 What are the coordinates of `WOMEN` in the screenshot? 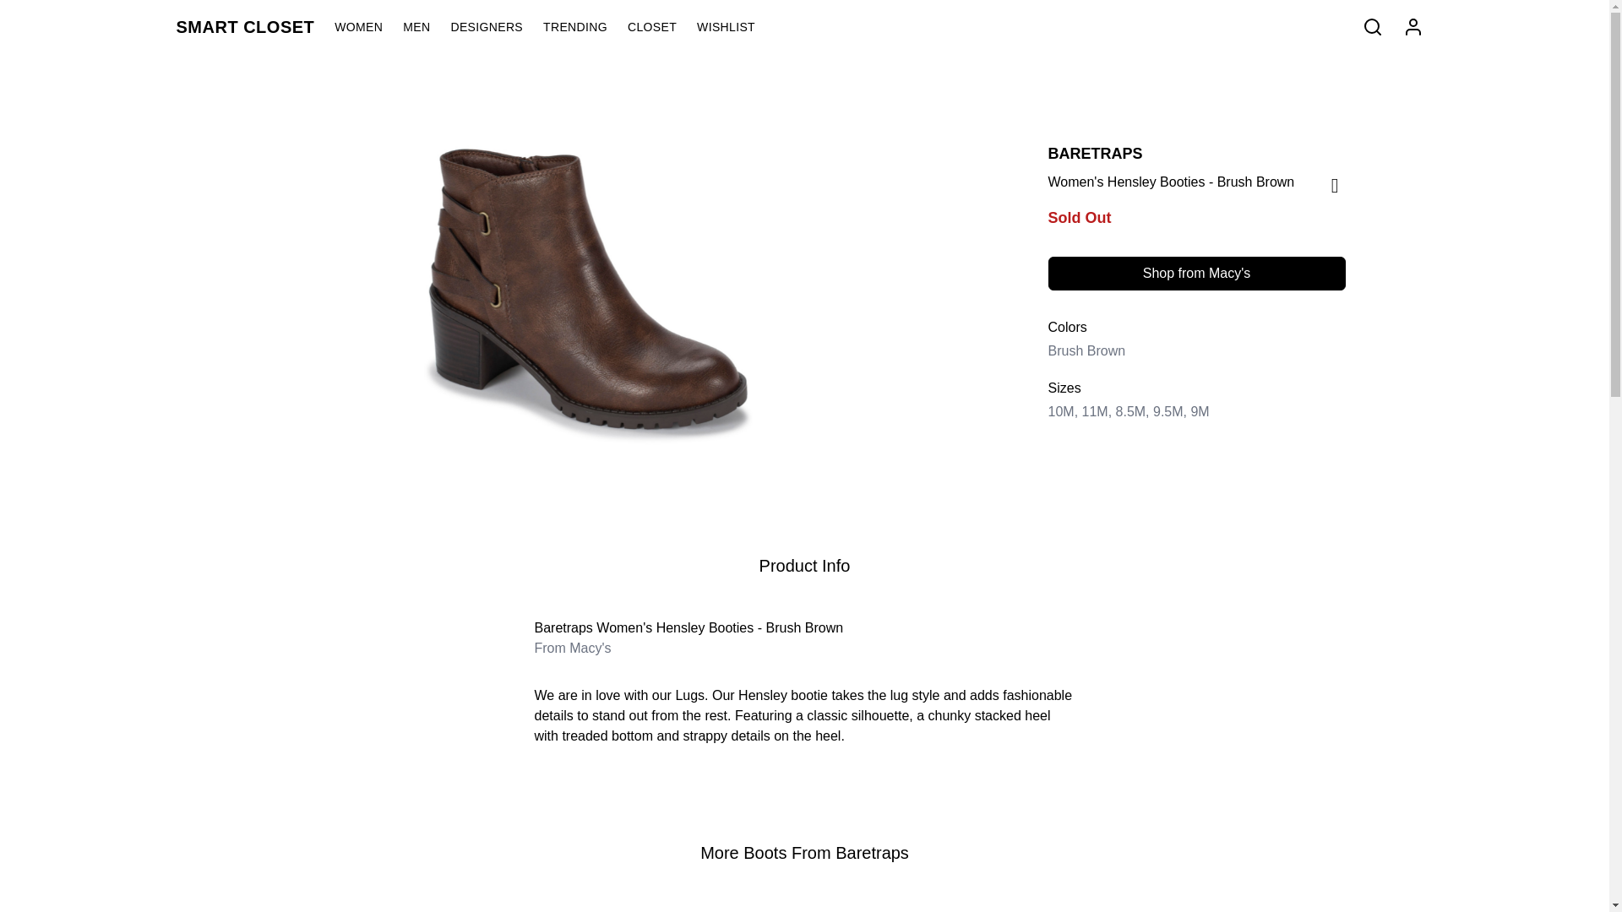 It's located at (368, 27).